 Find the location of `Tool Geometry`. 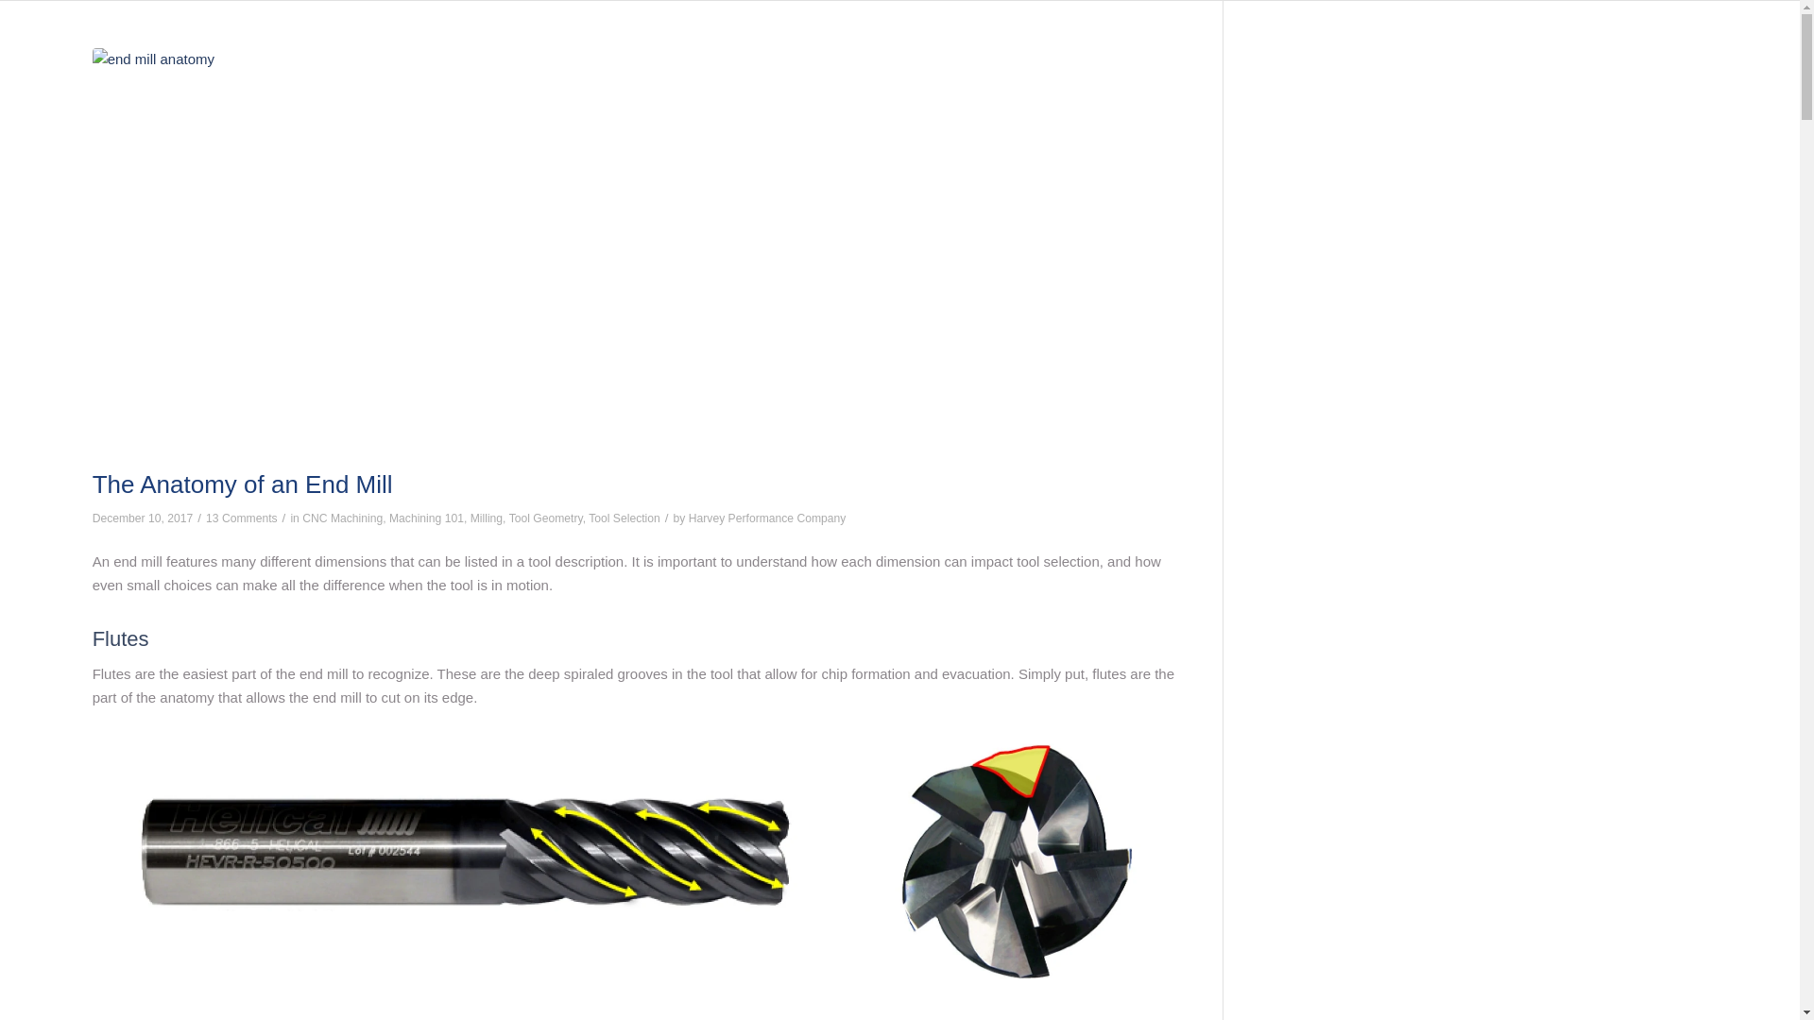

Tool Geometry is located at coordinates (546, 518).